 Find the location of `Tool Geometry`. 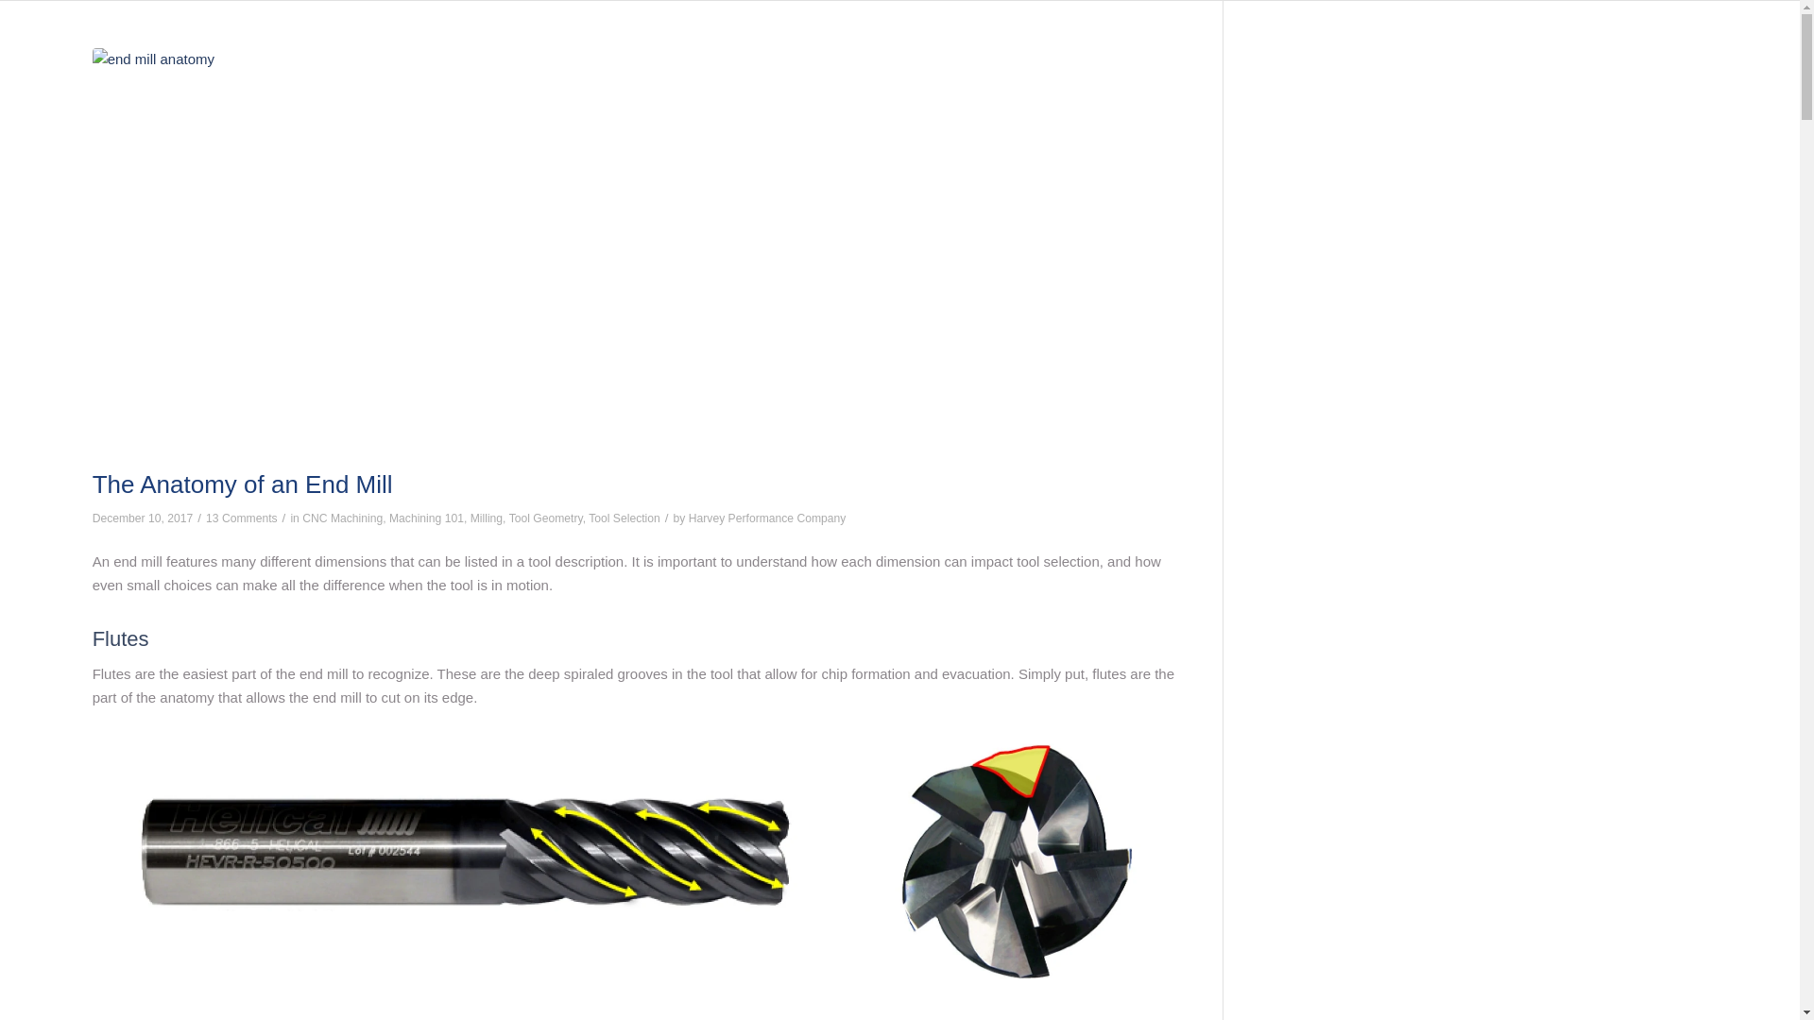

Tool Geometry is located at coordinates (546, 518).